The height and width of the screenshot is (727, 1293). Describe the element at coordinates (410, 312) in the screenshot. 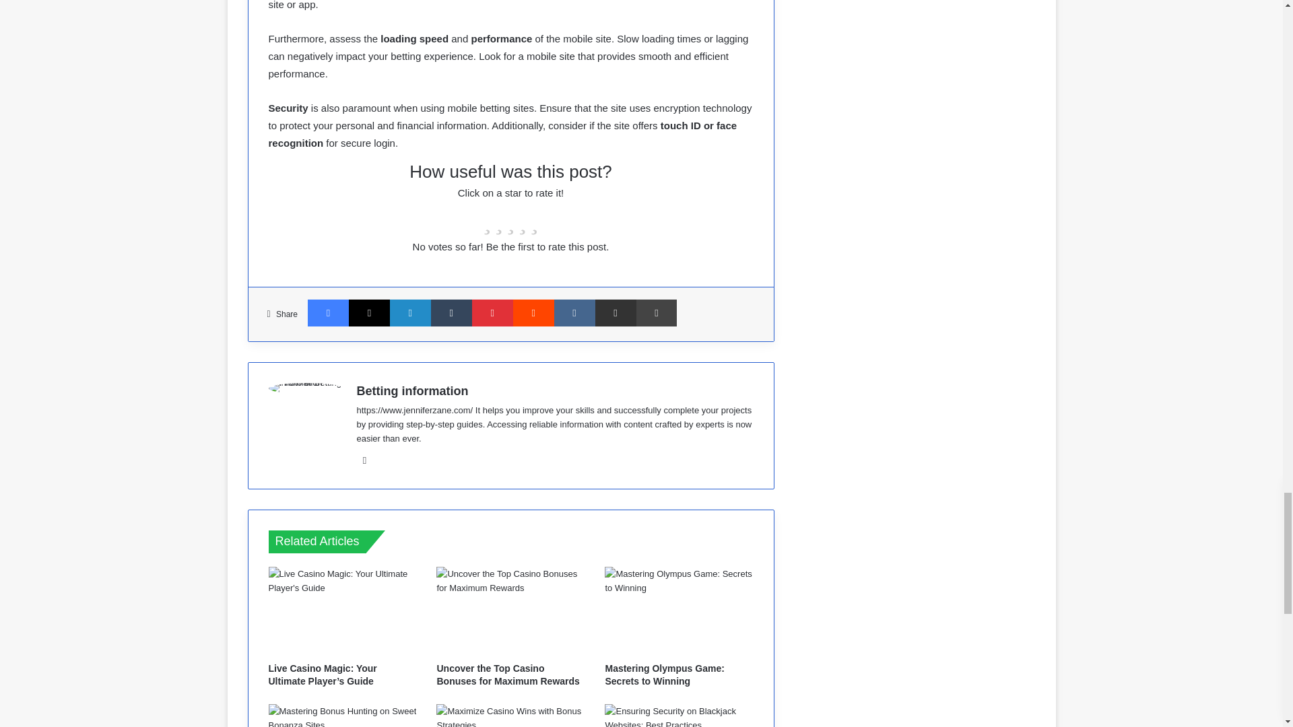

I see `LinkedIn` at that location.